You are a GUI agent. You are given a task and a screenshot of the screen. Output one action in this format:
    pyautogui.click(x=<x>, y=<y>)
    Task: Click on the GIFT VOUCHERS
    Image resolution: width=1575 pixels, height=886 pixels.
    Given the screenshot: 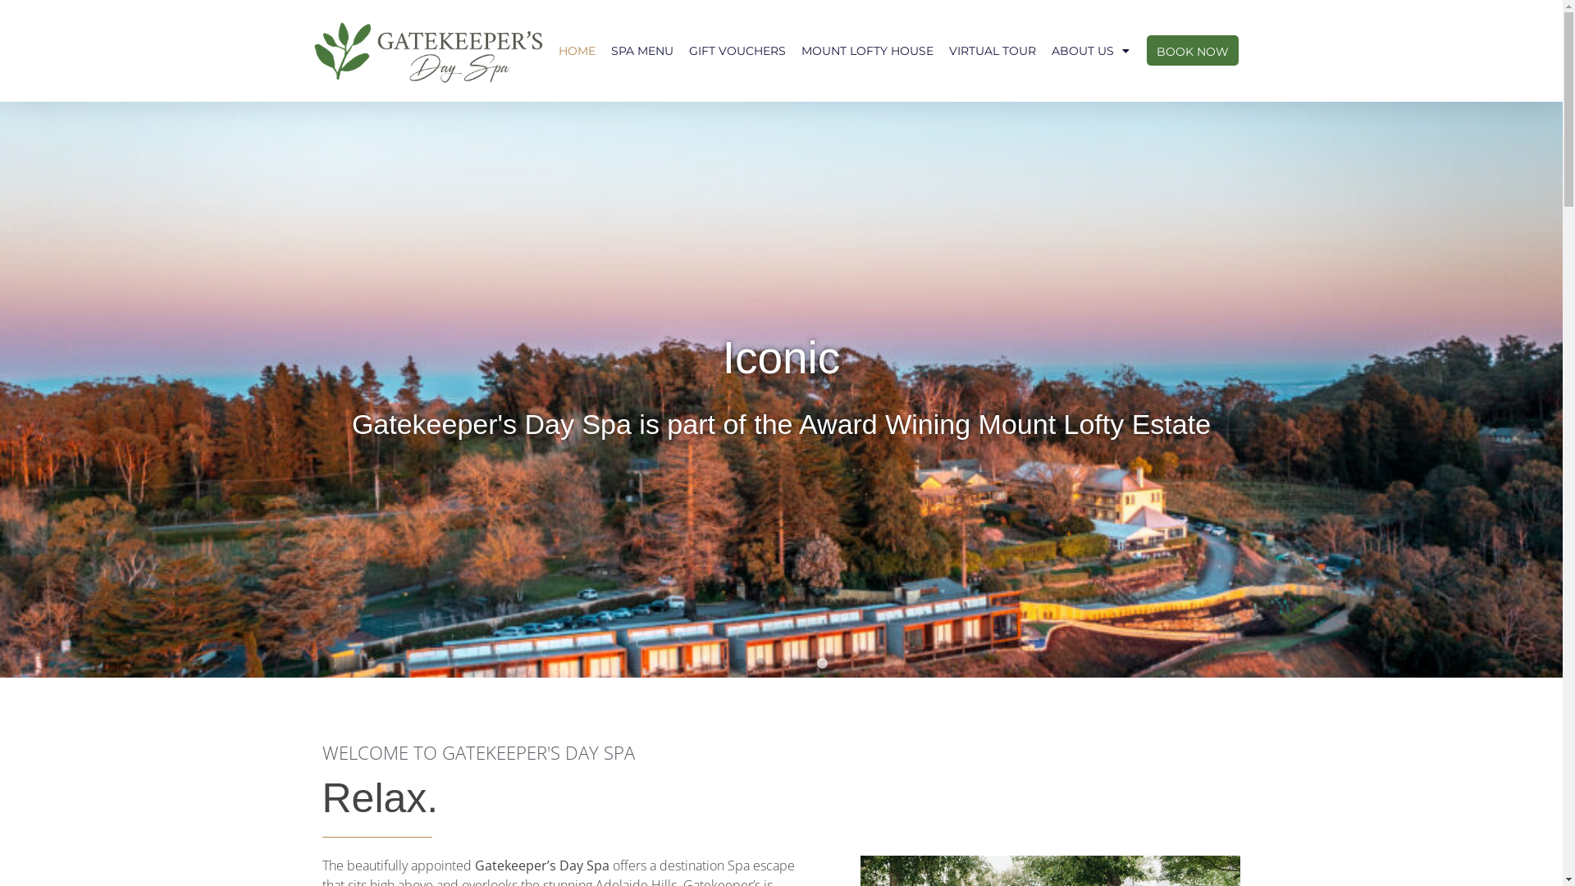 What is the action you would take?
    pyautogui.click(x=737, y=51)
    